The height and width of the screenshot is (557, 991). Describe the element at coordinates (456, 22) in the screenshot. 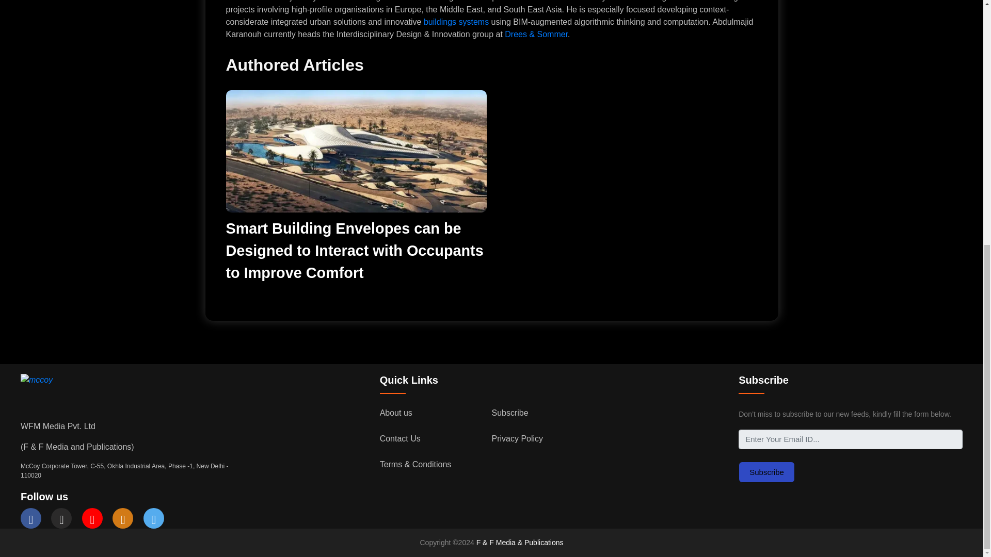

I see `buildings systems` at that location.